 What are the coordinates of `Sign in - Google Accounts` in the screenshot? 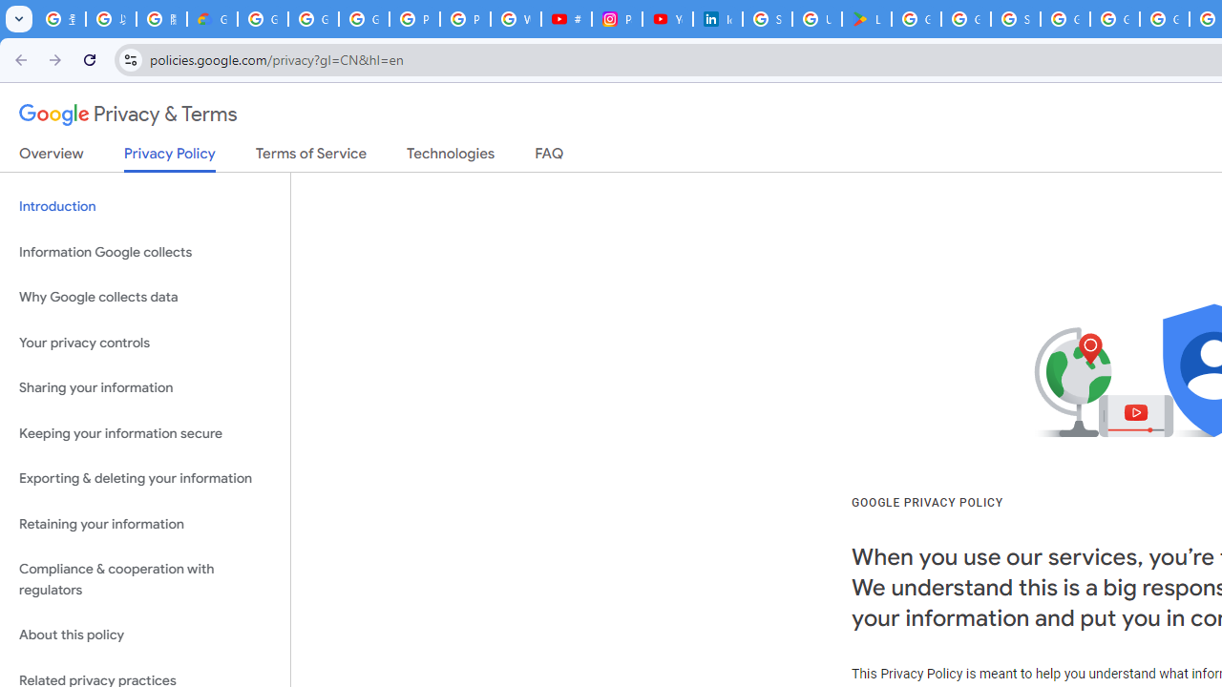 It's located at (768, 19).